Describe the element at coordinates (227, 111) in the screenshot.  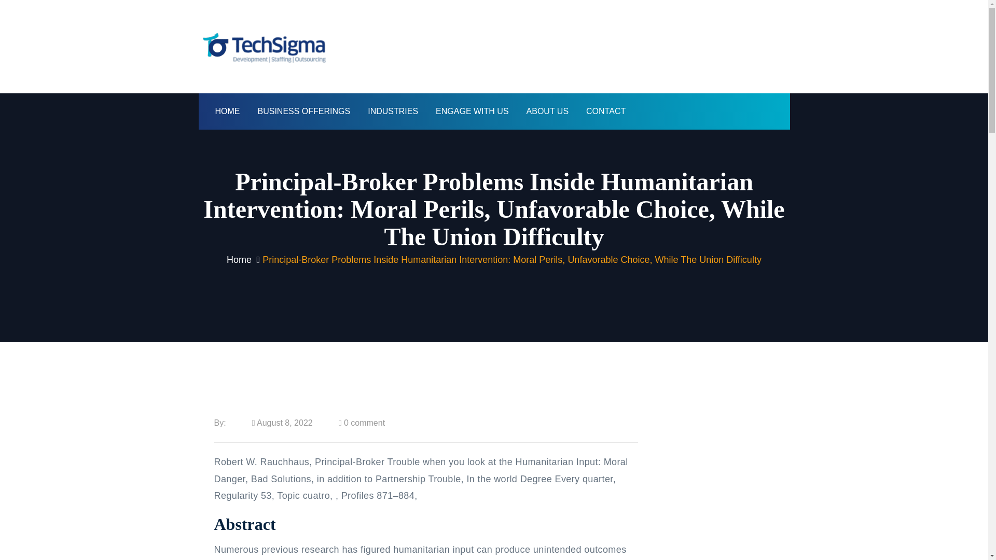
I see `Home` at that location.